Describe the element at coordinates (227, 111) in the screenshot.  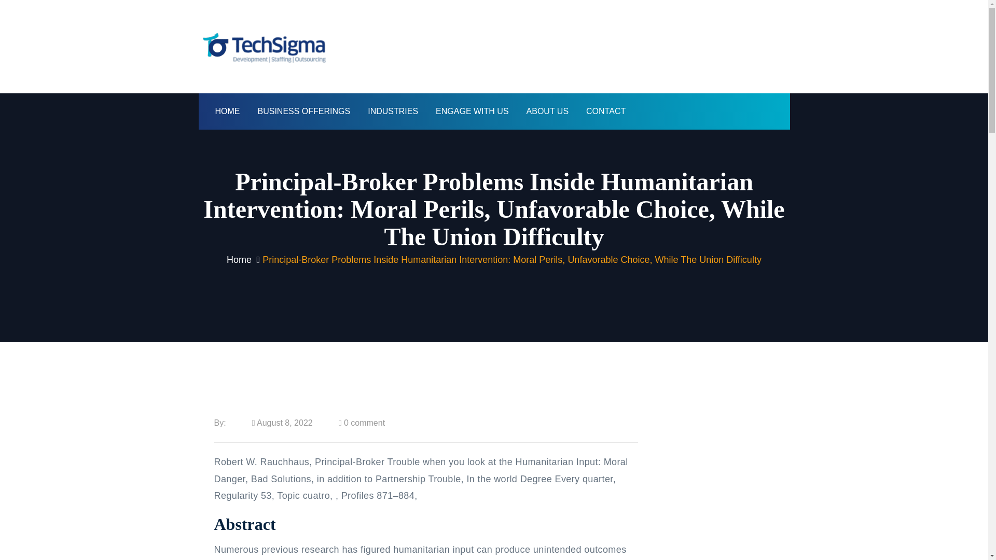
I see `Home` at that location.